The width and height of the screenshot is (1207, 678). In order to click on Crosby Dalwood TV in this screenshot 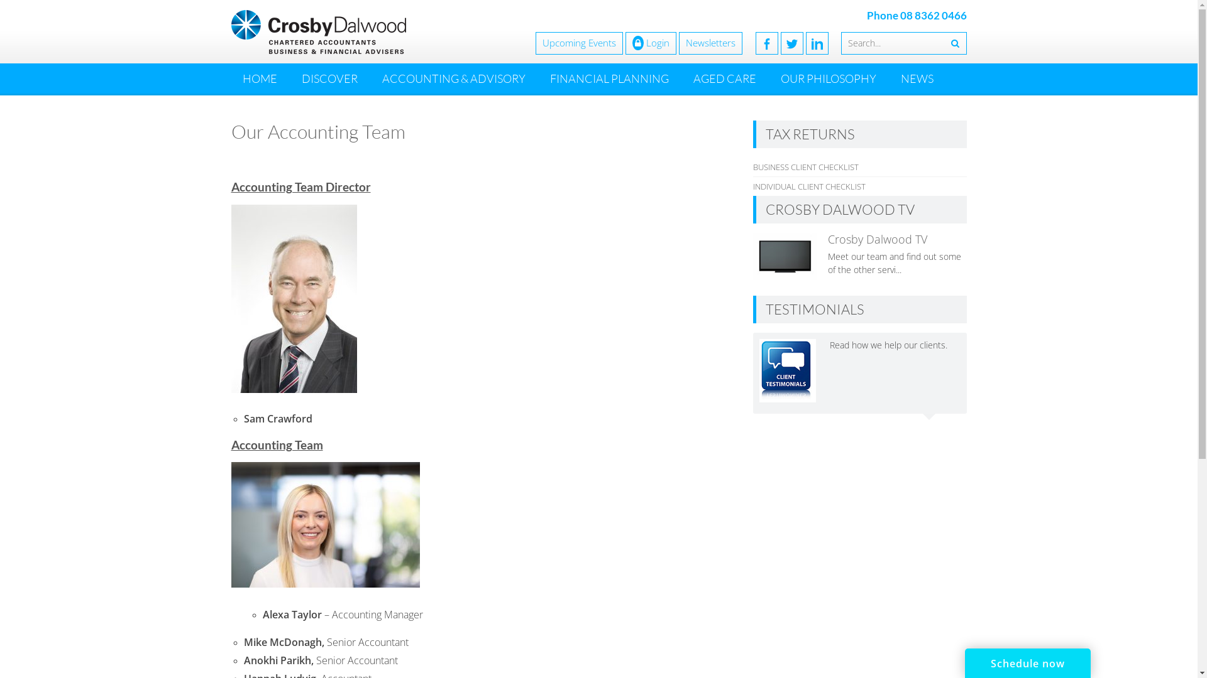, I will do `click(878, 239)`.